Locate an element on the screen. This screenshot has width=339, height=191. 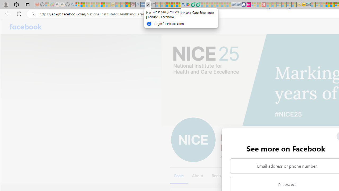
Facebook is located at coordinates (26, 27).